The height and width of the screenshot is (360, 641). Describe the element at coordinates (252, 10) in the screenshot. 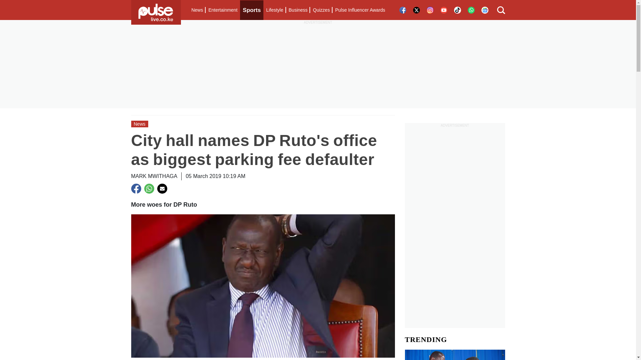

I see `Sports` at that location.